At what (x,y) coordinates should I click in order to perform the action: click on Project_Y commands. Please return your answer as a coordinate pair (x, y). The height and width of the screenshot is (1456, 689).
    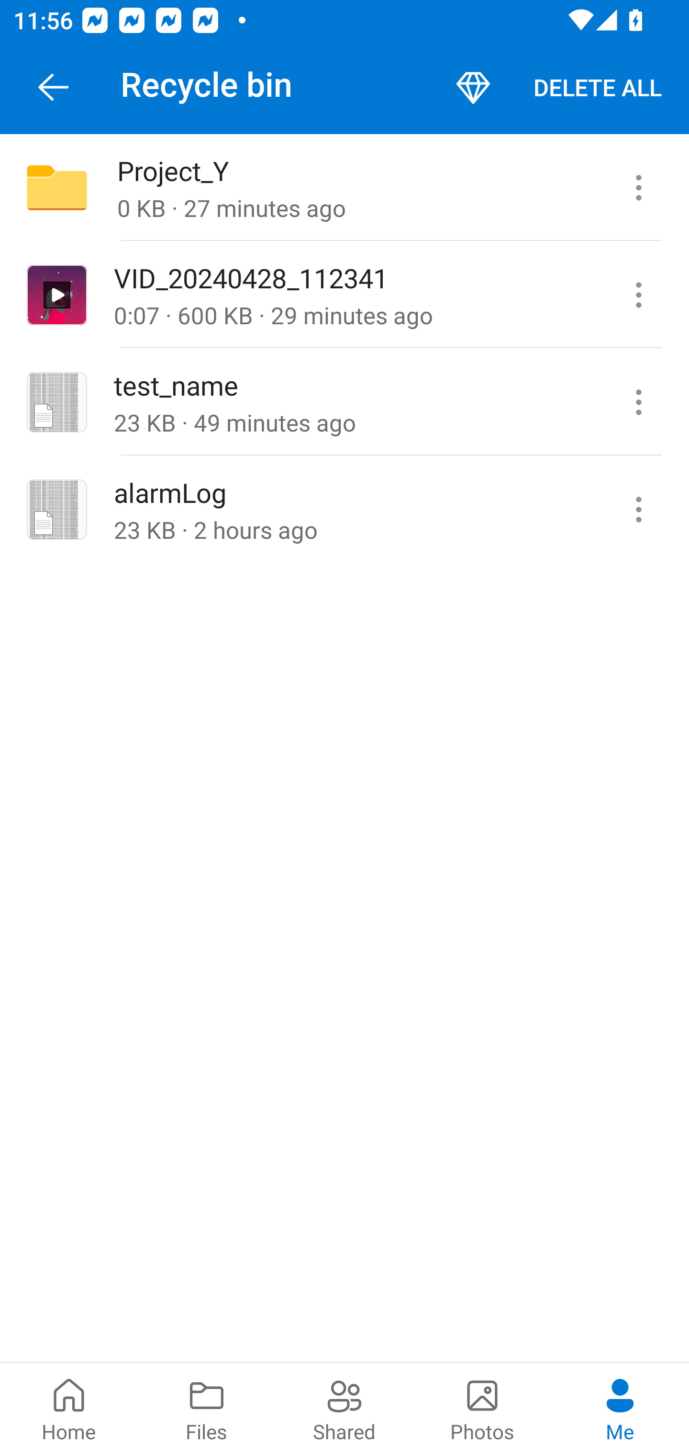
    Looking at the image, I should click on (638, 188).